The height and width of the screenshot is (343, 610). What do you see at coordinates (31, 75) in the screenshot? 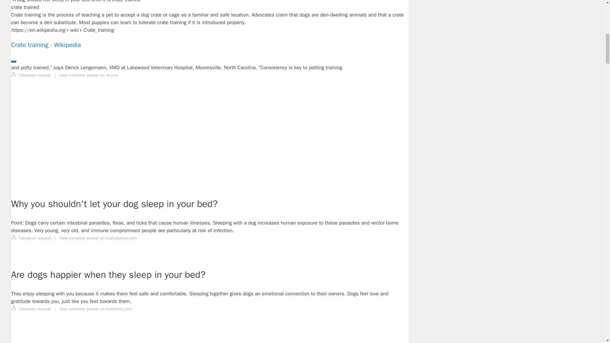
I see `Takedown request` at bounding box center [31, 75].